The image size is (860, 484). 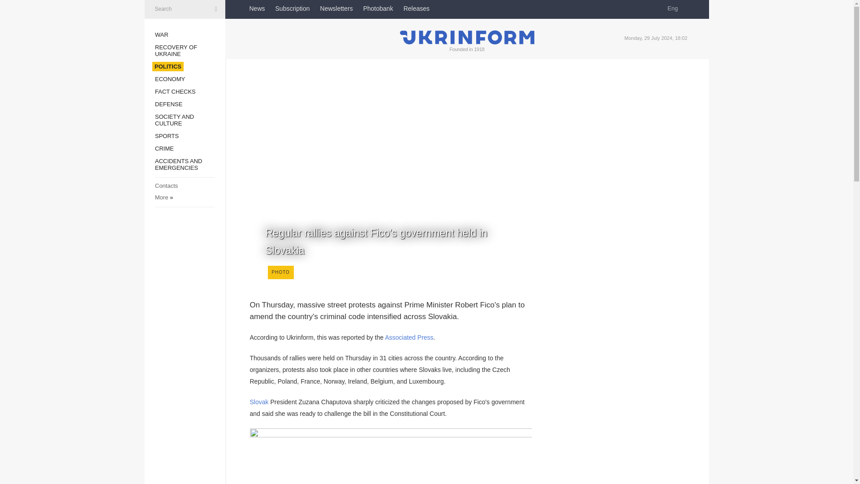 What do you see at coordinates (453, 8) in the screenshot?
I see `FreeDOM` at bounding box center [453, 8].